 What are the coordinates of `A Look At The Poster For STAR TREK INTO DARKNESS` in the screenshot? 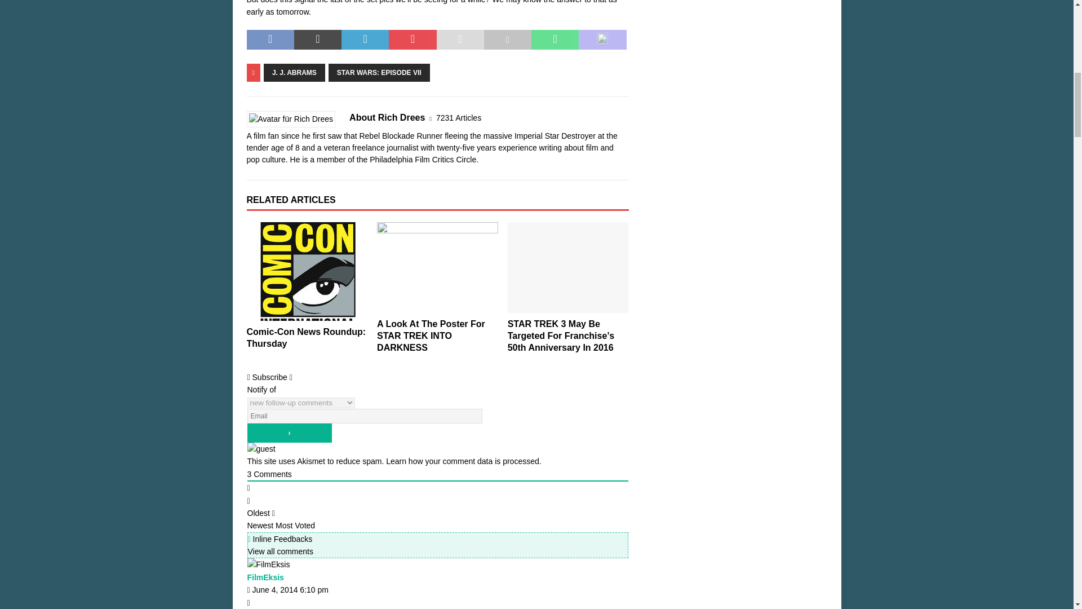 It's located at (437, 267).